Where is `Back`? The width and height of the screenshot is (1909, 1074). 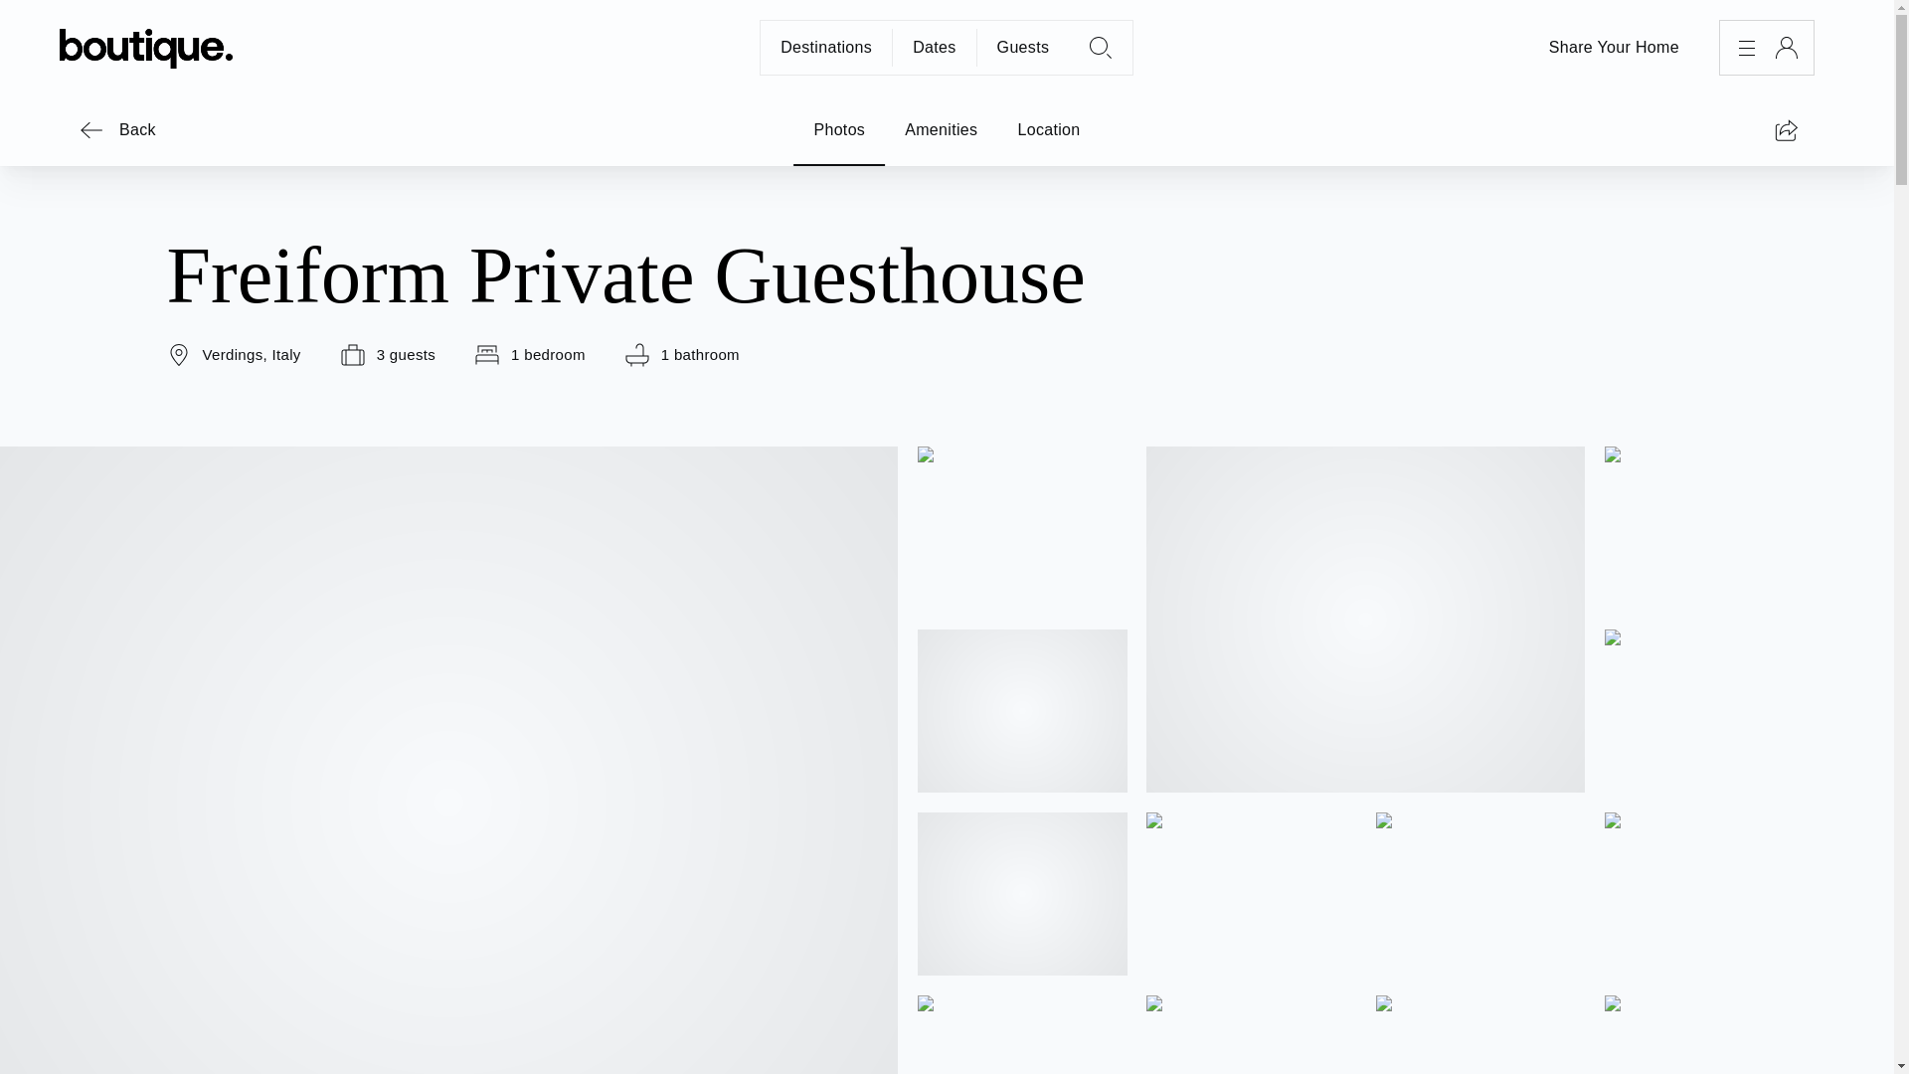
Back is located at coordinates (117, 130).